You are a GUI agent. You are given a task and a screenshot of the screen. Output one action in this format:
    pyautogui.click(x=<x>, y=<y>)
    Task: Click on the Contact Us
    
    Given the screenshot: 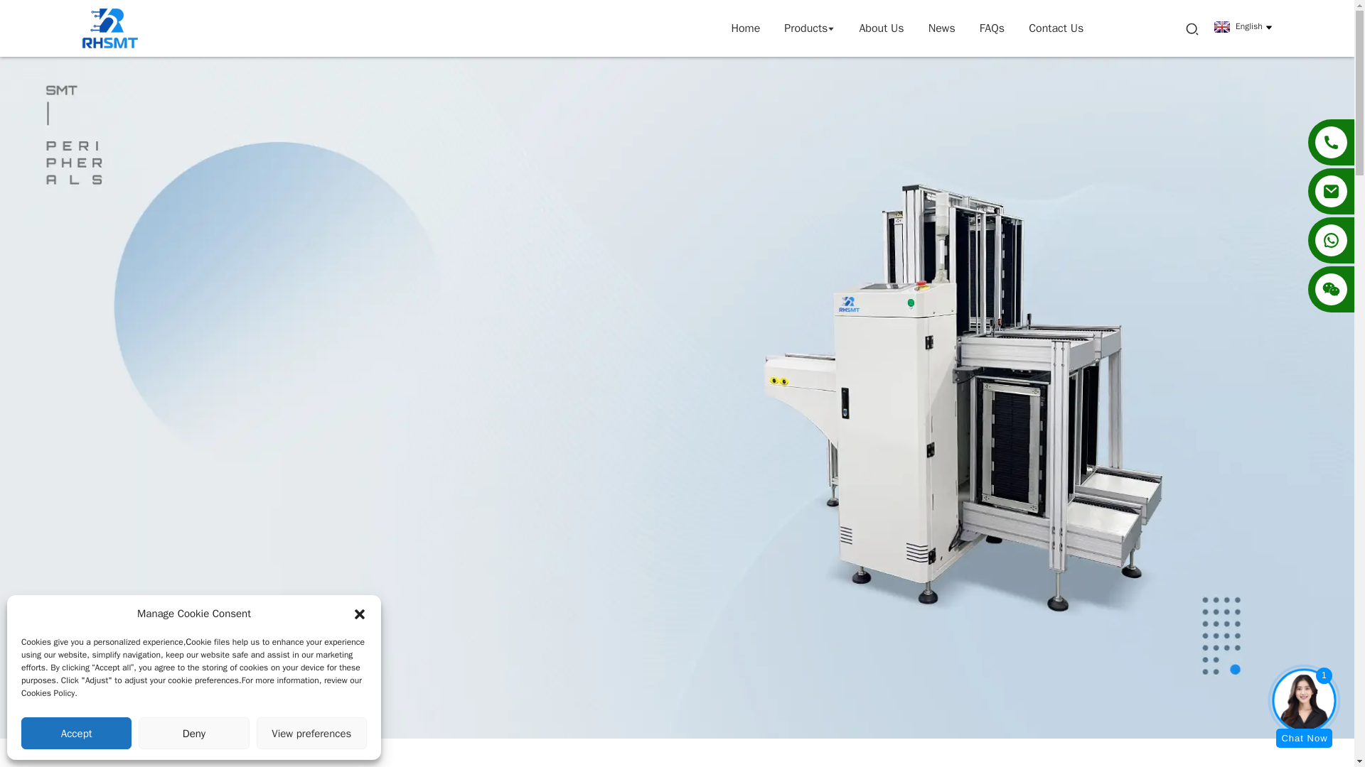 What is the action you would take?
    pyautogui.click(x=1056, y=28)
    